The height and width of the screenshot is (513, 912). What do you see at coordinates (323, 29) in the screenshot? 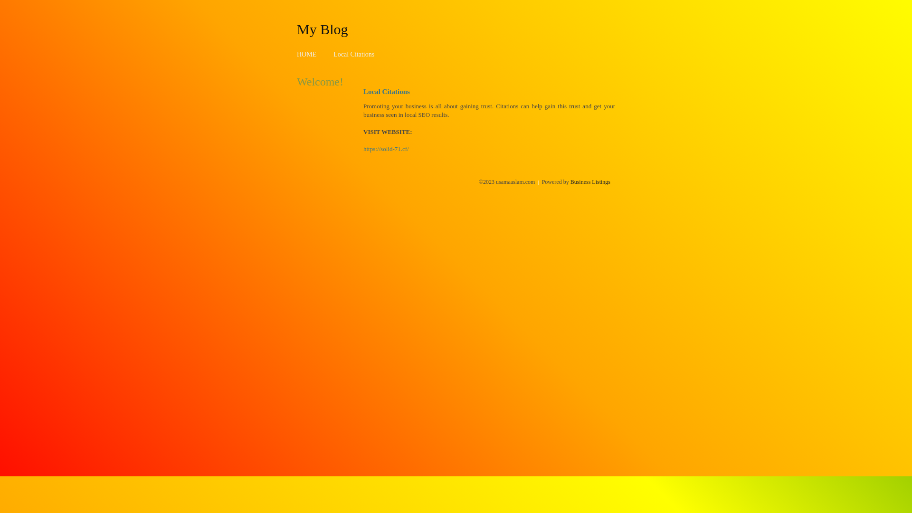
I see `My Blog` at bounding box center [323, 29].